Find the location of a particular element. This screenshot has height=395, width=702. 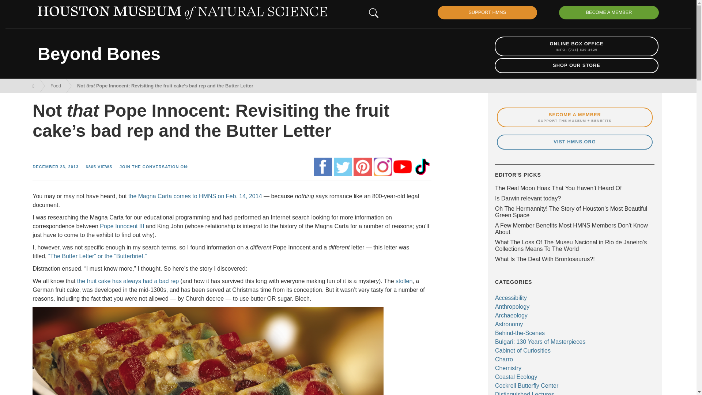

SUPPORT HMNS is located at coordinates (487, 12).